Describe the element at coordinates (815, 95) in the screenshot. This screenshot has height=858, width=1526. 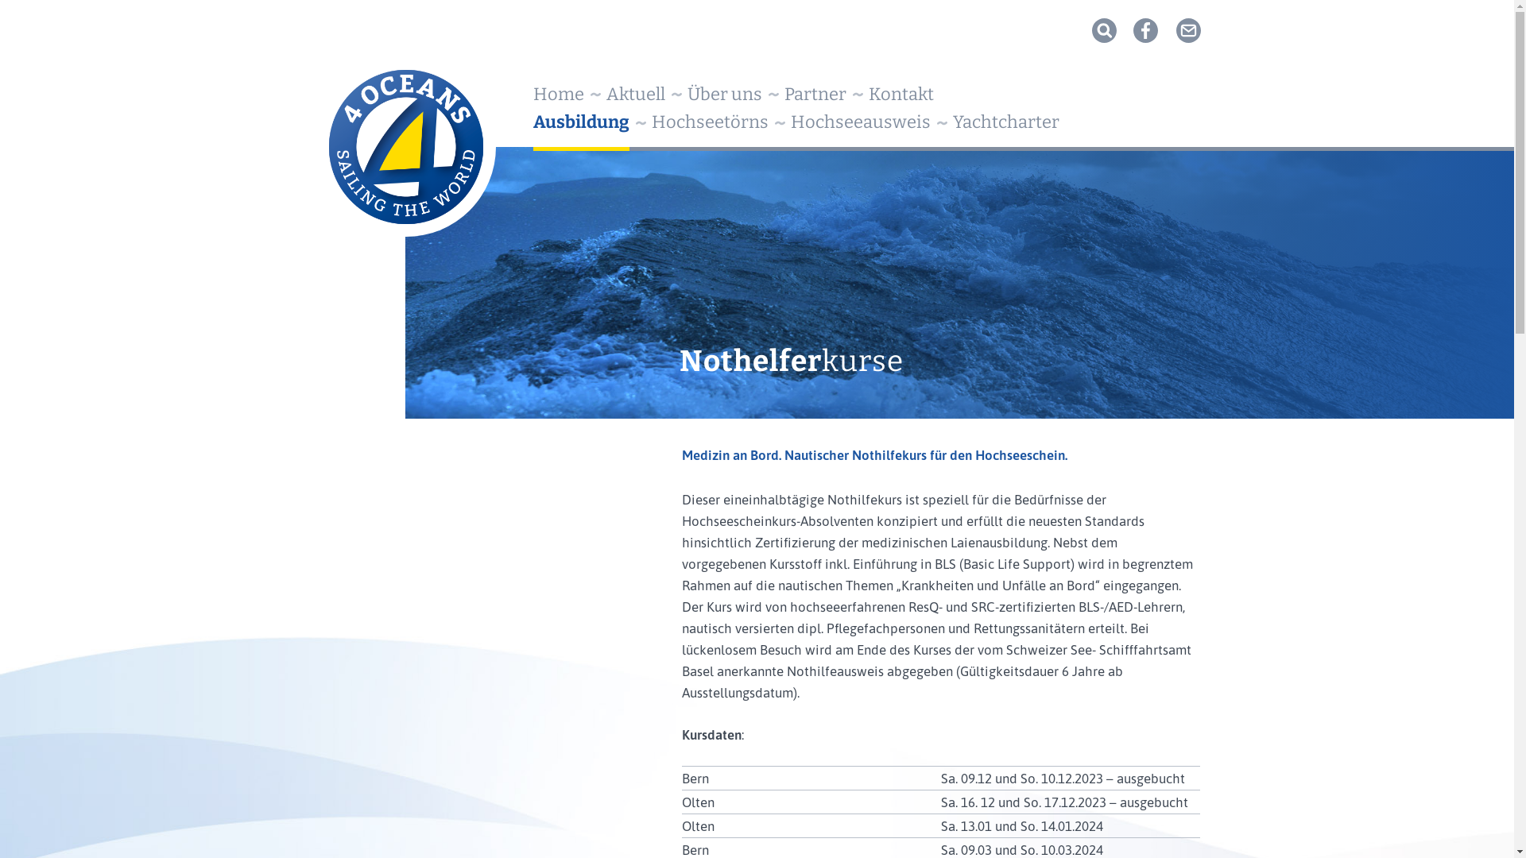
I see `Partner` at that location.